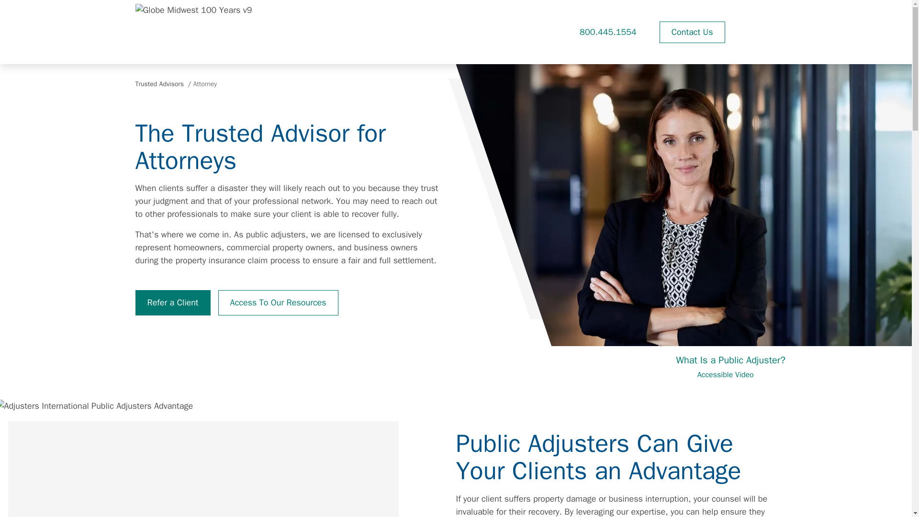 The image size is (919, 517). What do you see at coordinates (762, 32) in the screenshot?
I see `Open navigation menu` at bounding box center [762, 32].